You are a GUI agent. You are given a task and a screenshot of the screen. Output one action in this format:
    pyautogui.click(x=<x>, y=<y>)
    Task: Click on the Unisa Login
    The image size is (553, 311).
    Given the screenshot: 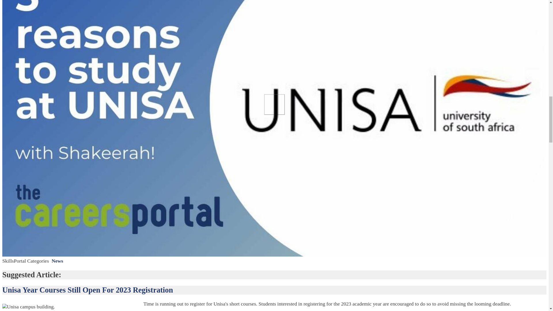 What is the action you would take?
    pyautogui.click(x=8, y=276)
    